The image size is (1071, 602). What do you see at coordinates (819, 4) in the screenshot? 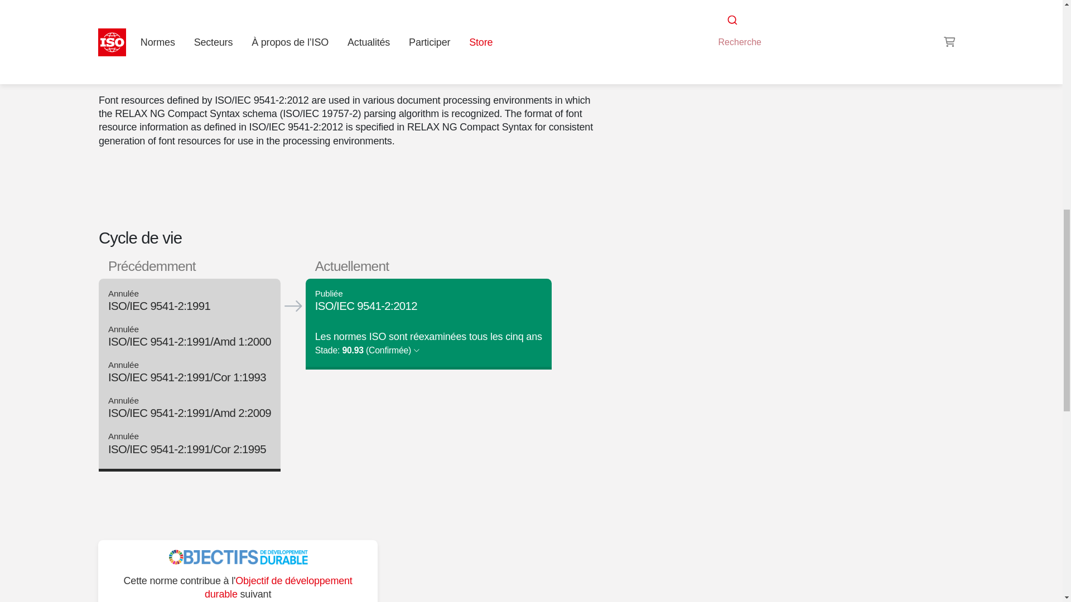
I see `Description des documents et langages de traitement` at bounding box center [819, 4].